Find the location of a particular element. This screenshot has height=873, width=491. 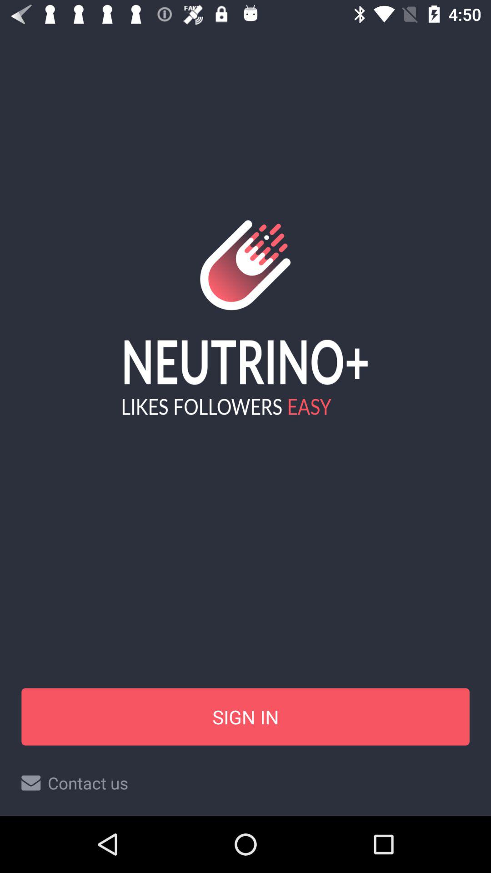

jump until sign in item is located at coordinates (245, 717).